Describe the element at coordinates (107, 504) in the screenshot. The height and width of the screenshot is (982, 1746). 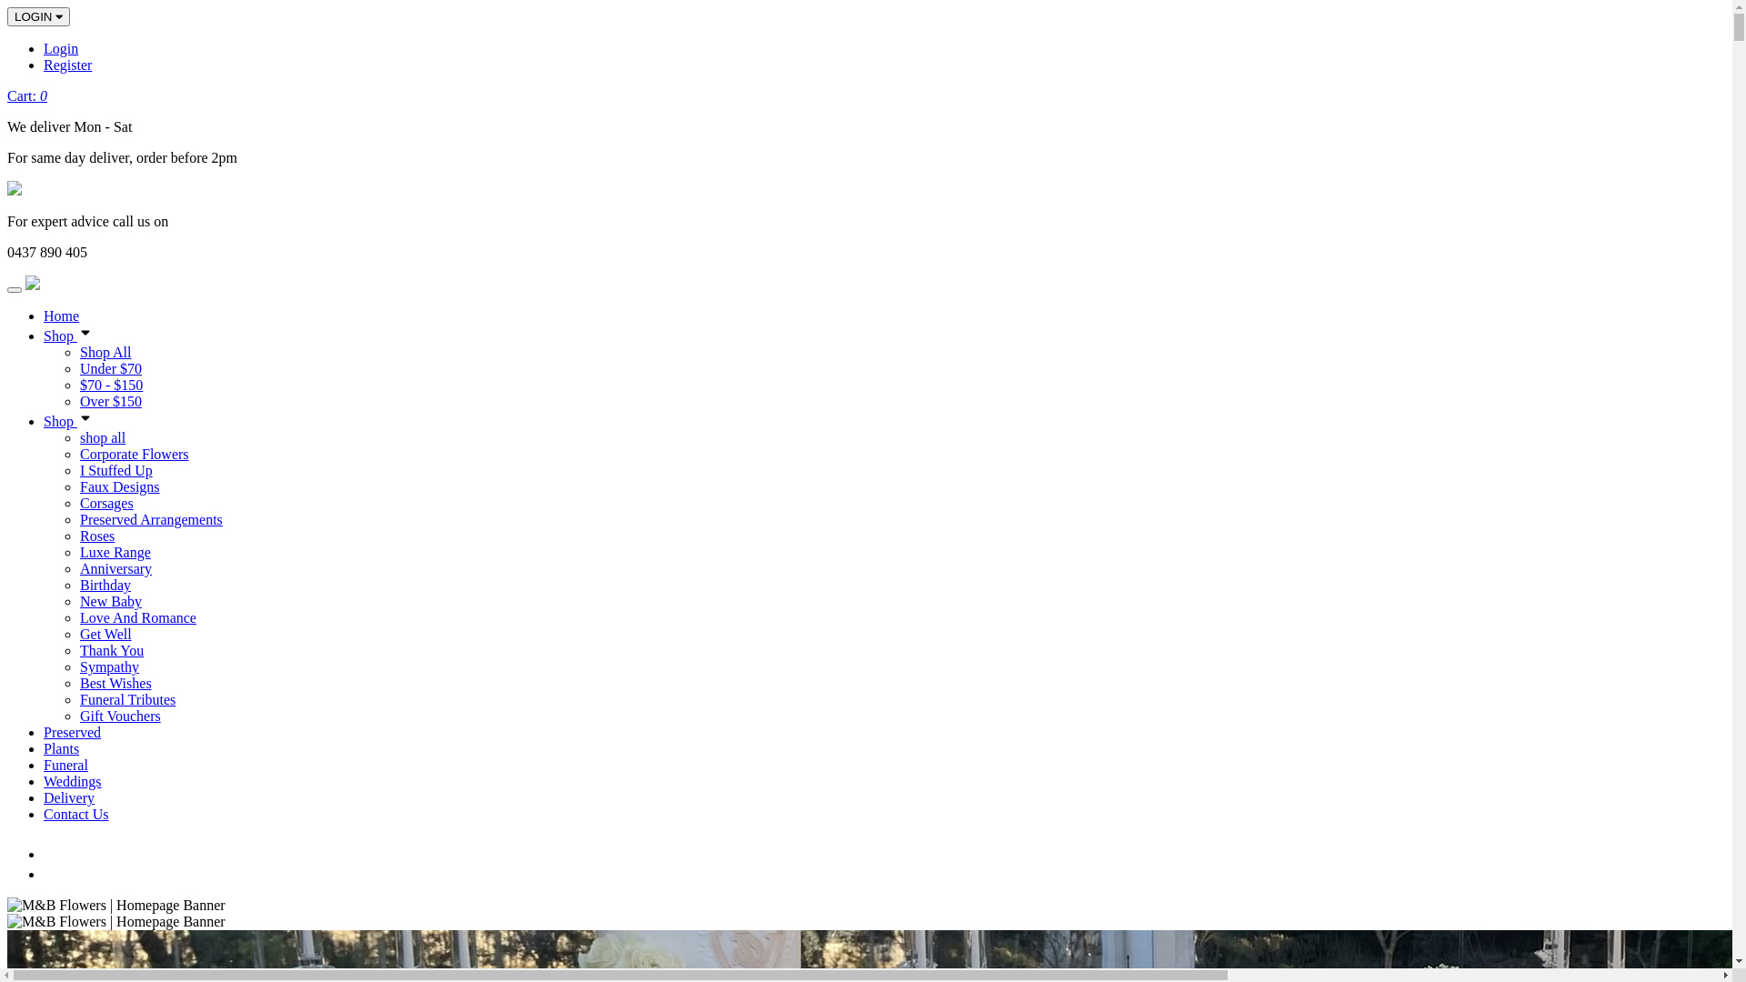
I see `Corsages` at that location.